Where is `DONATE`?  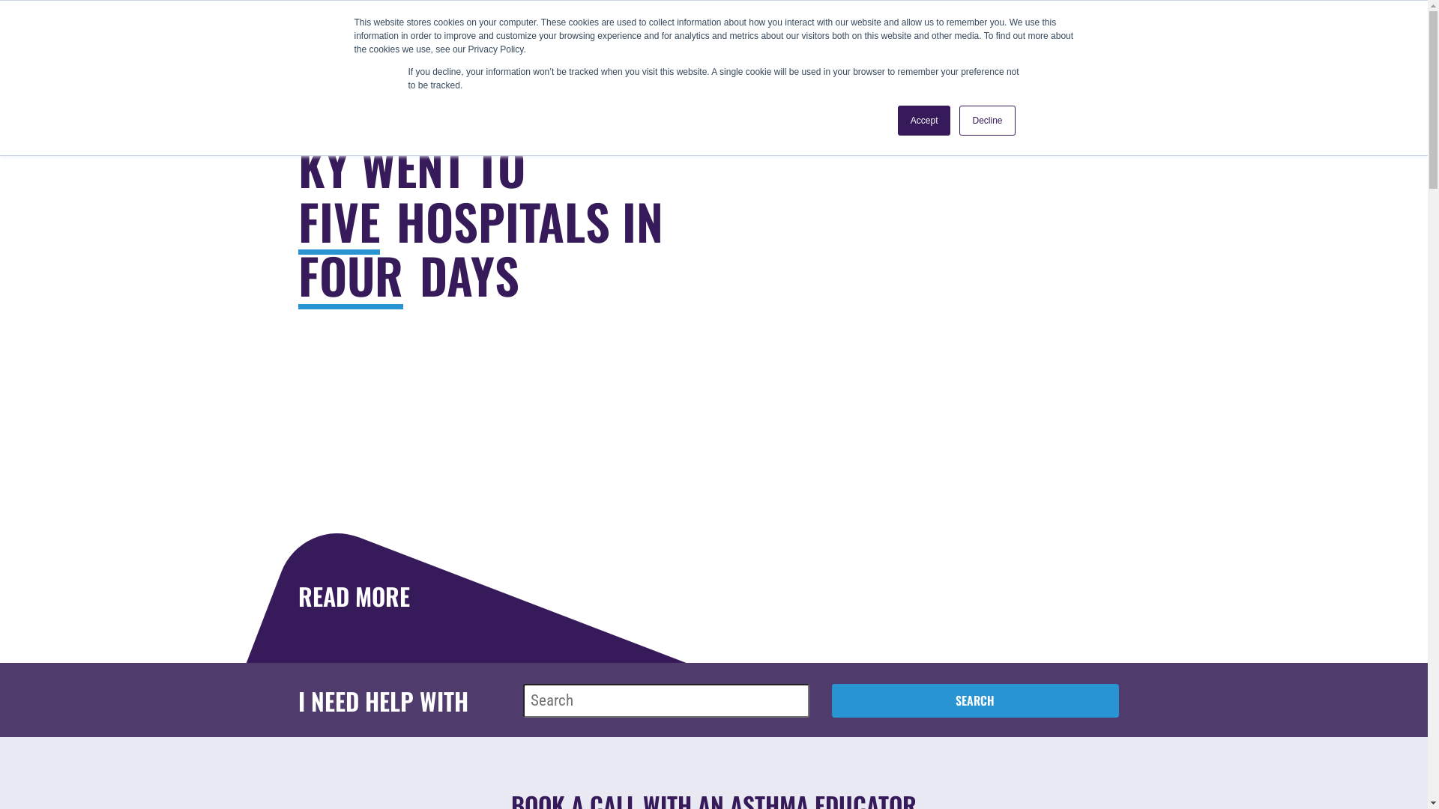 DONATE is located at coordinates (1328, 70).